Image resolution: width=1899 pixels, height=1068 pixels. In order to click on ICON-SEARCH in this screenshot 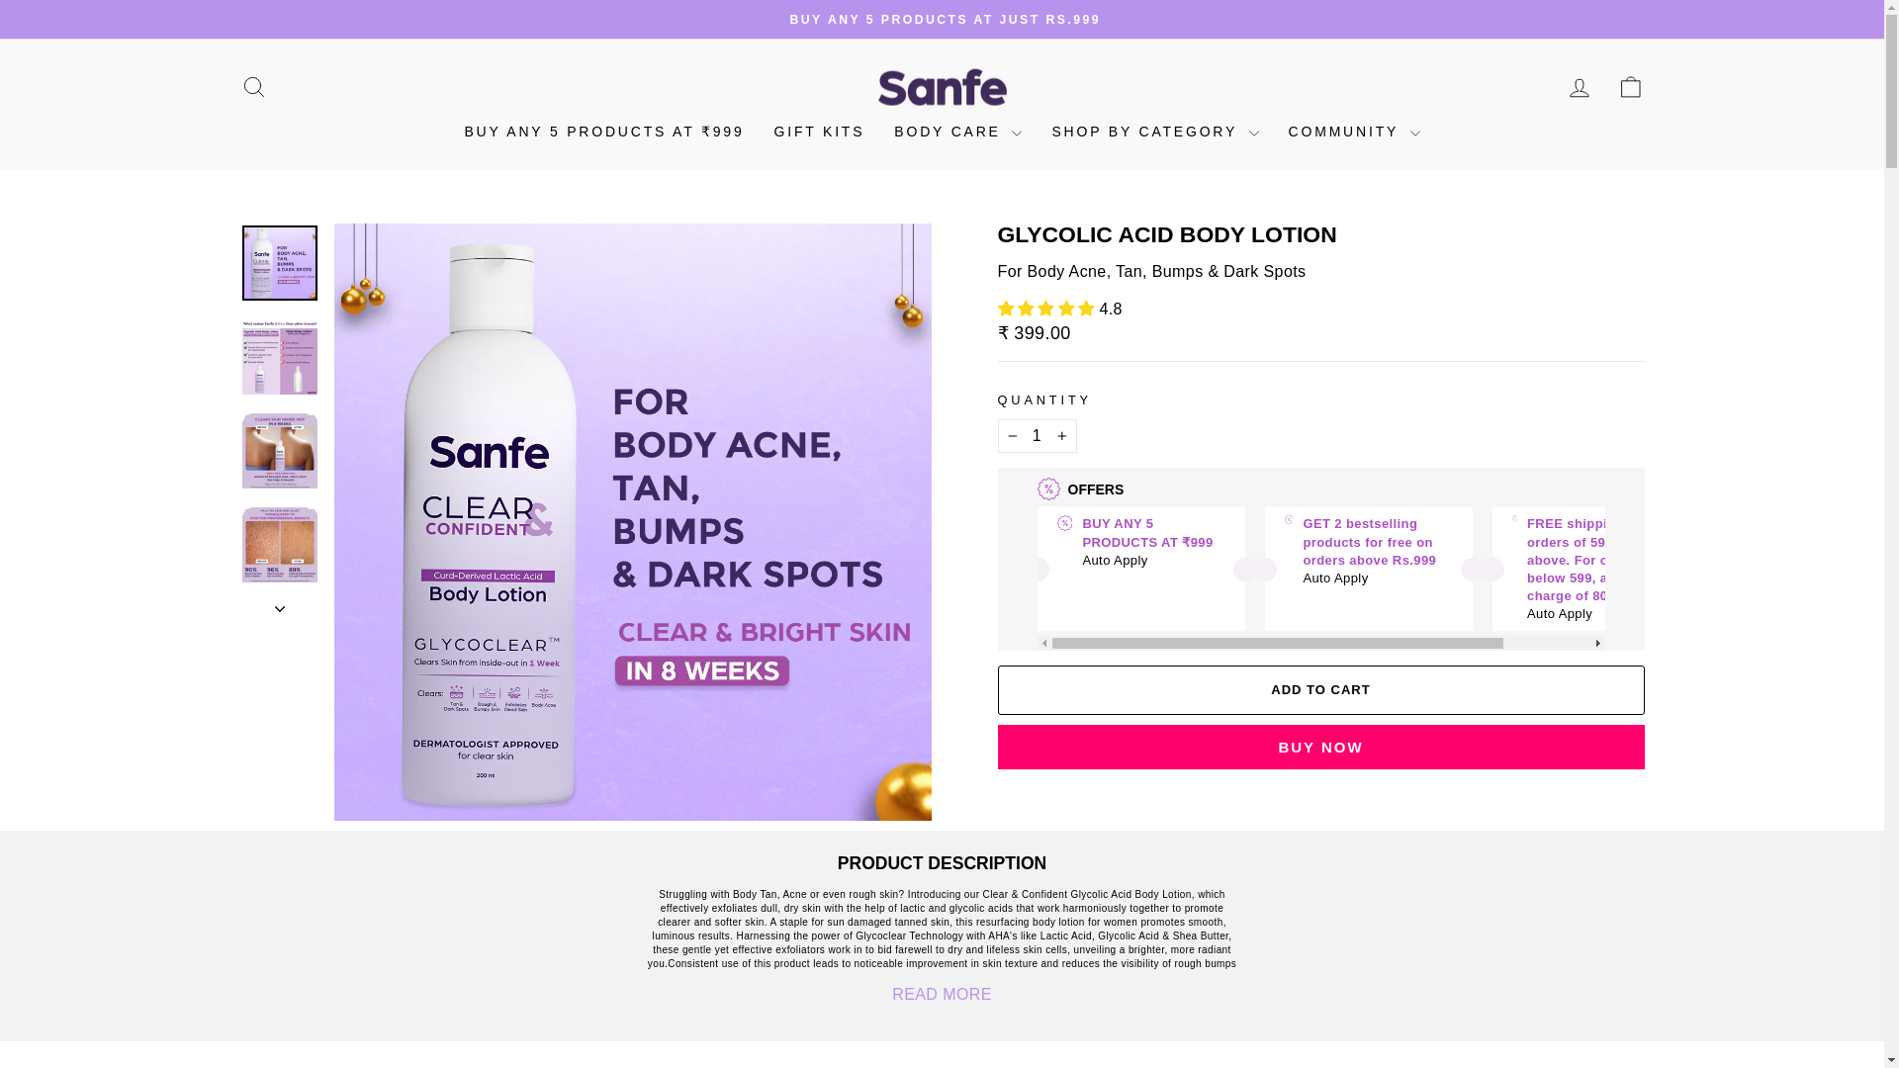, I will do `click(253, 87)`.